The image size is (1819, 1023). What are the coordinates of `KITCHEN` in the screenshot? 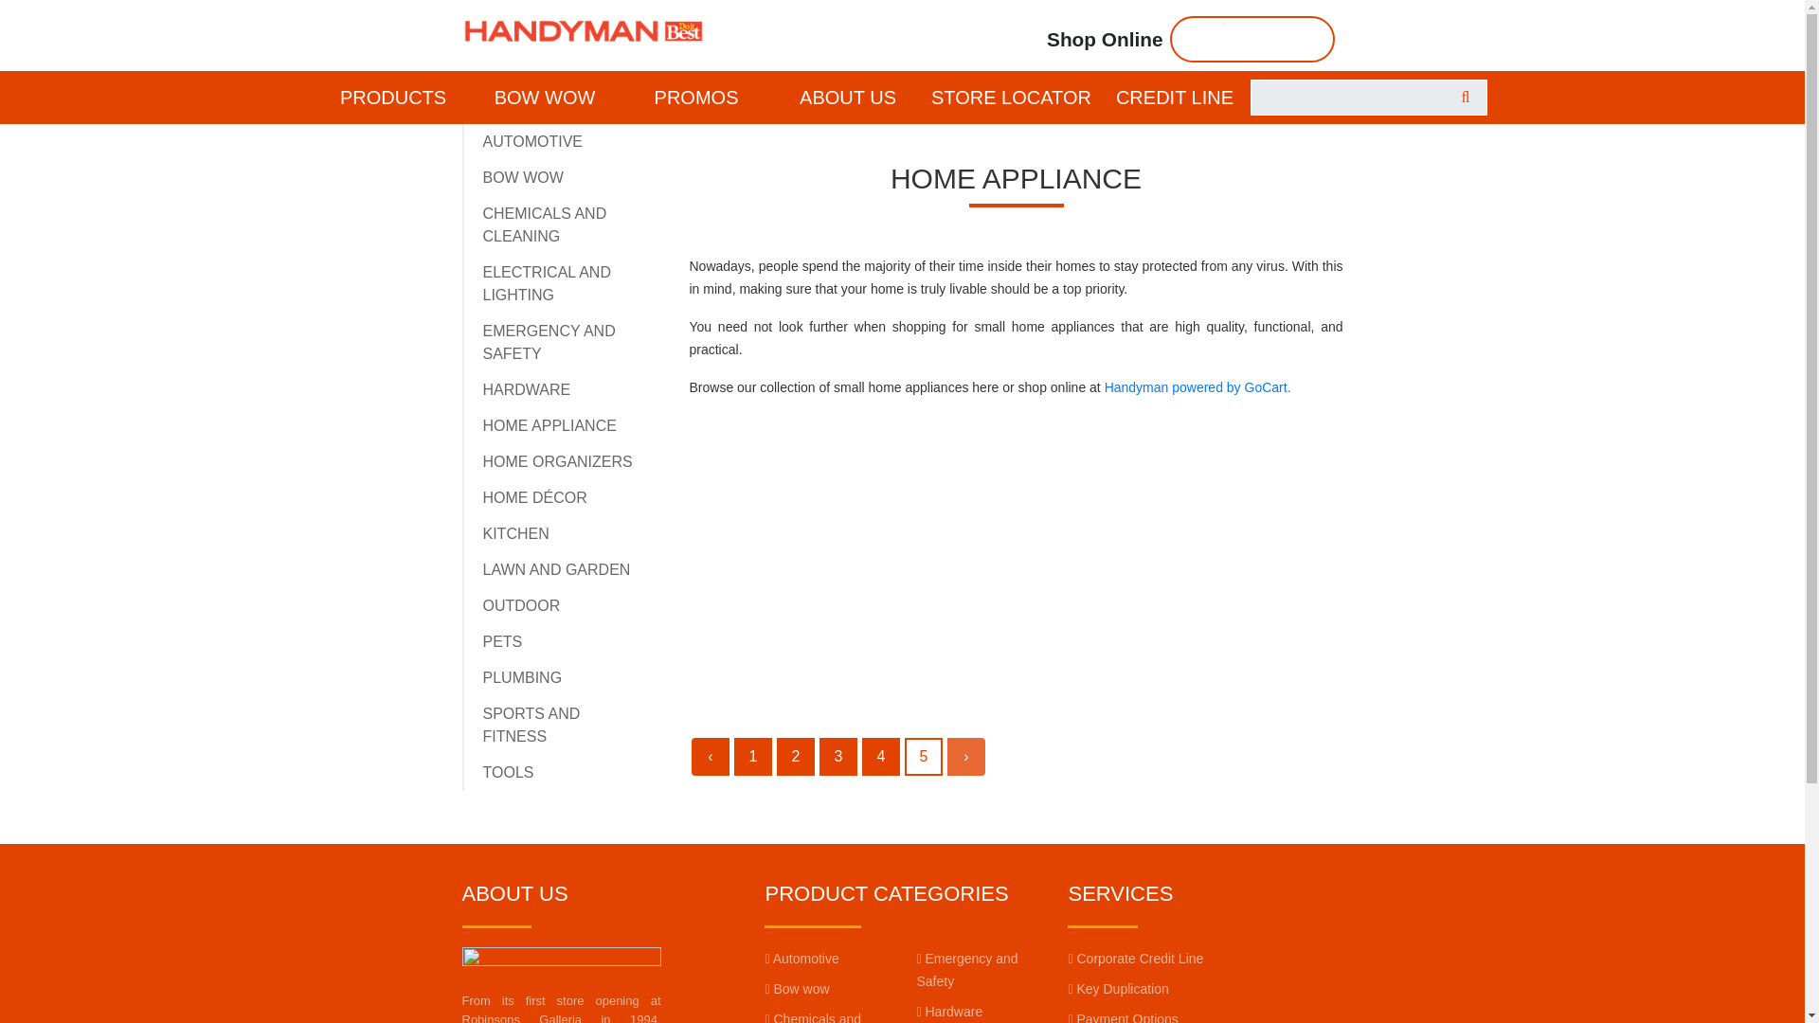 It's located at (515, 534).